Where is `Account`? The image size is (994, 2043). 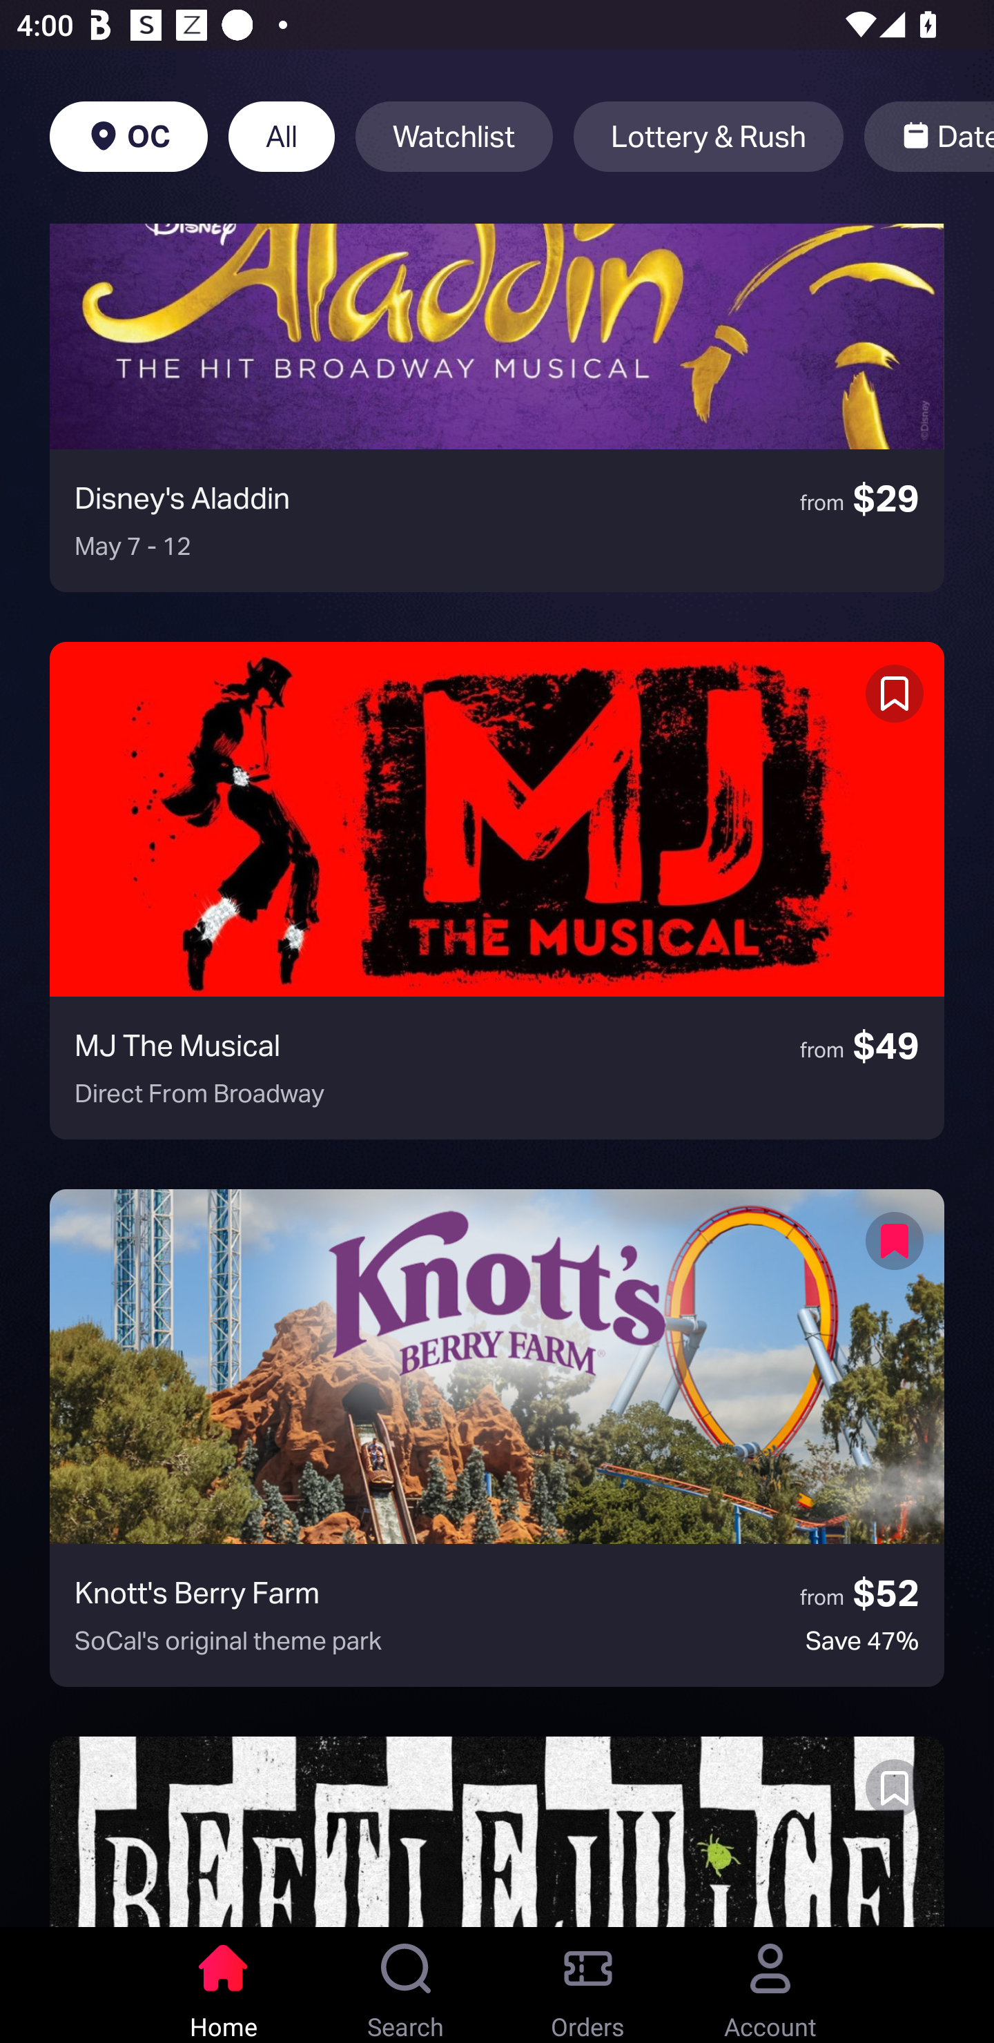 Account is located at coordinates (770, 1985).